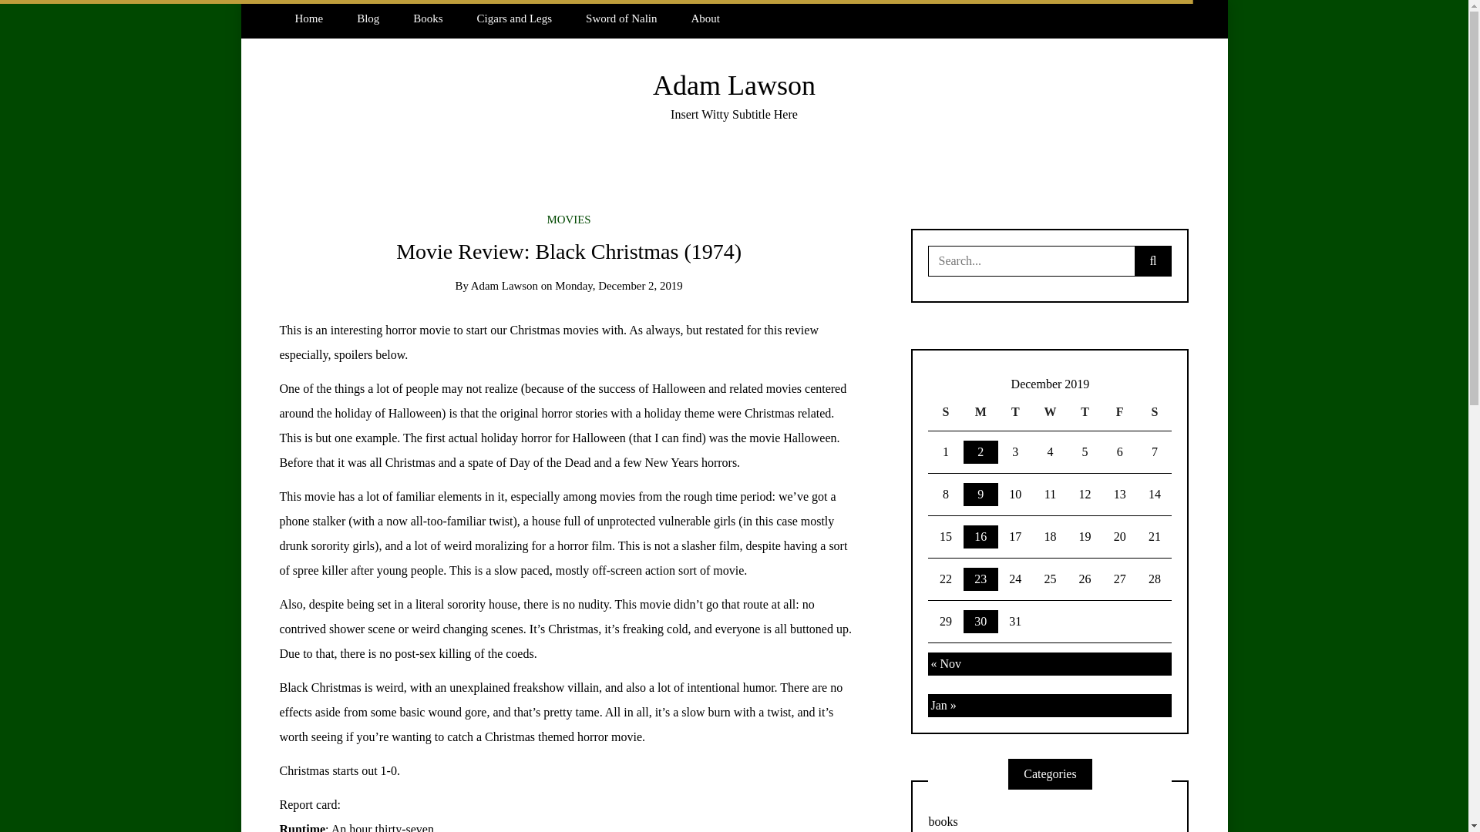 The image size is (1480, 832). I want to click on 23, so click(980, 579).